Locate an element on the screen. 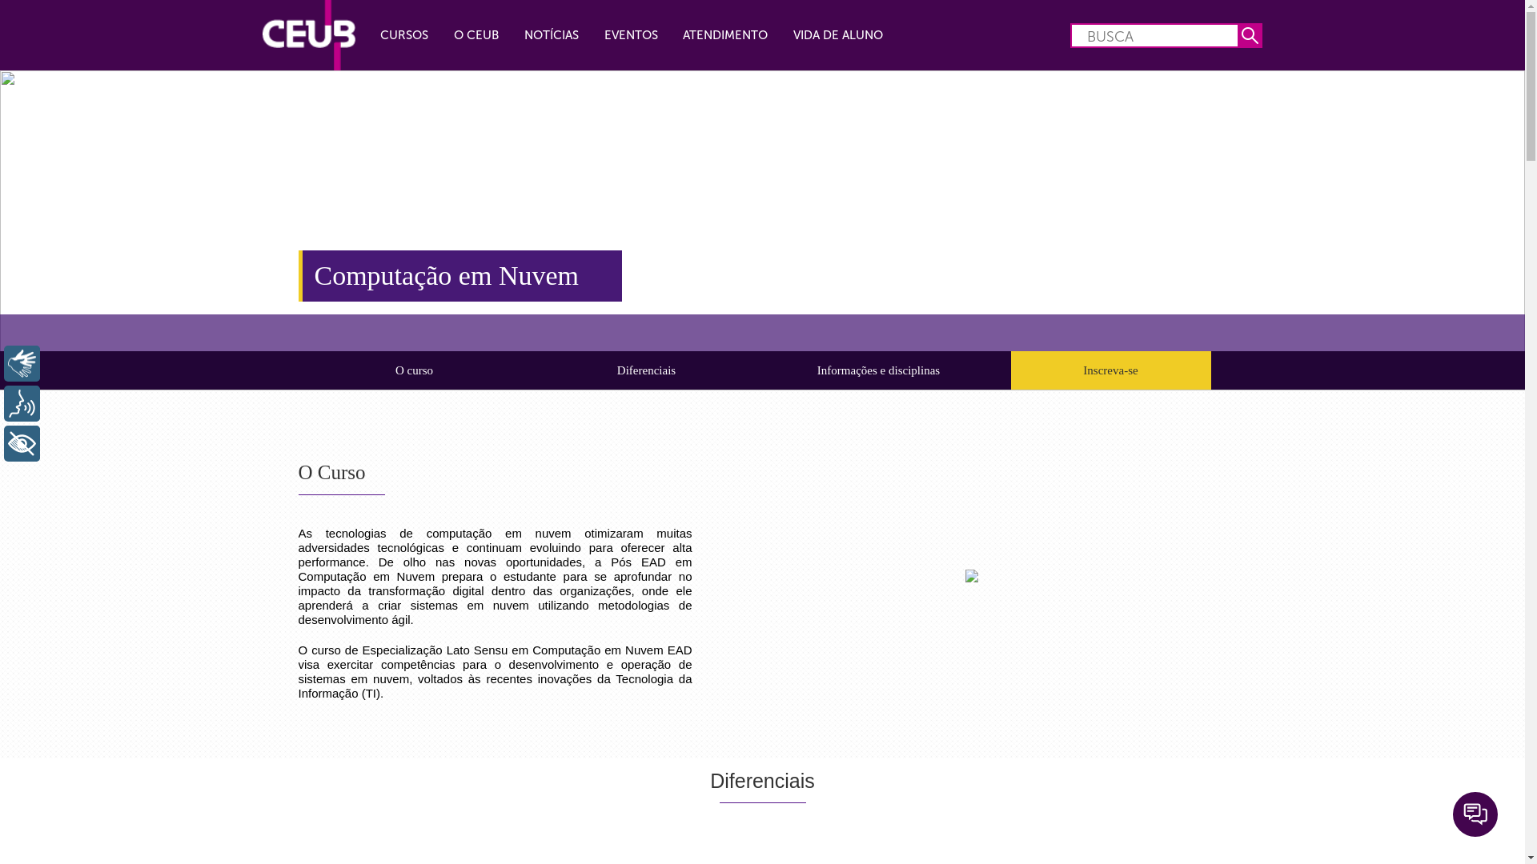 The width and height of the screenshot is (1537, 864). UNICEUB is located at coordinates (309, 35).